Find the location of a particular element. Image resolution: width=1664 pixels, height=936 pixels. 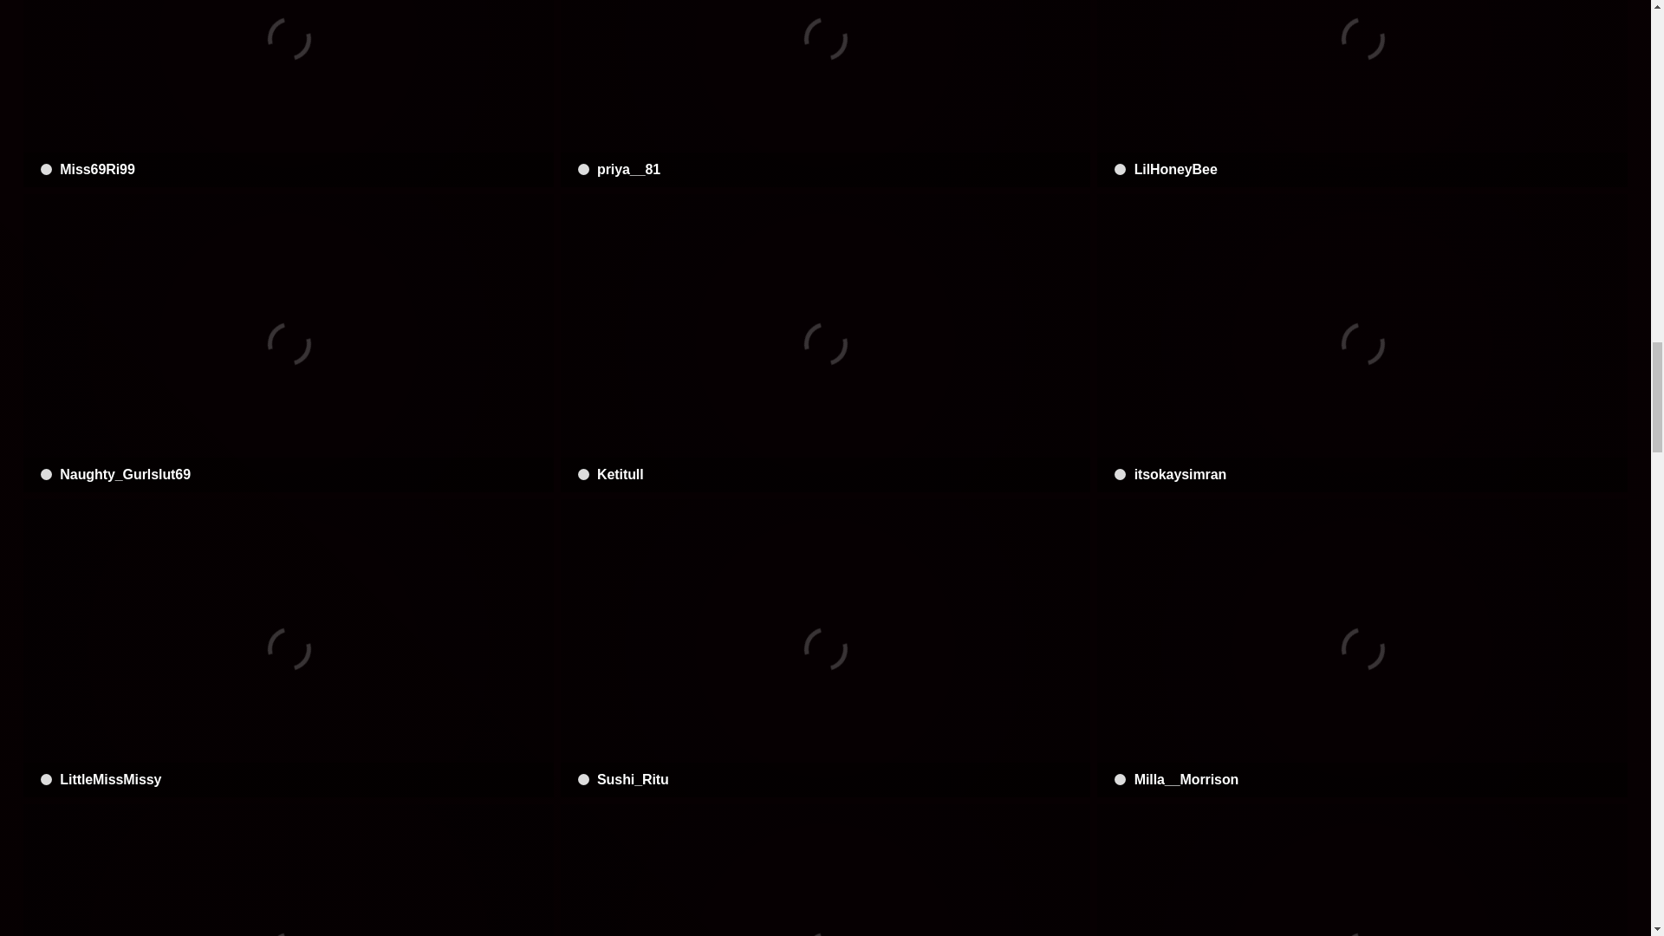

LittleMissMissy is located at coordinates (288, 648).